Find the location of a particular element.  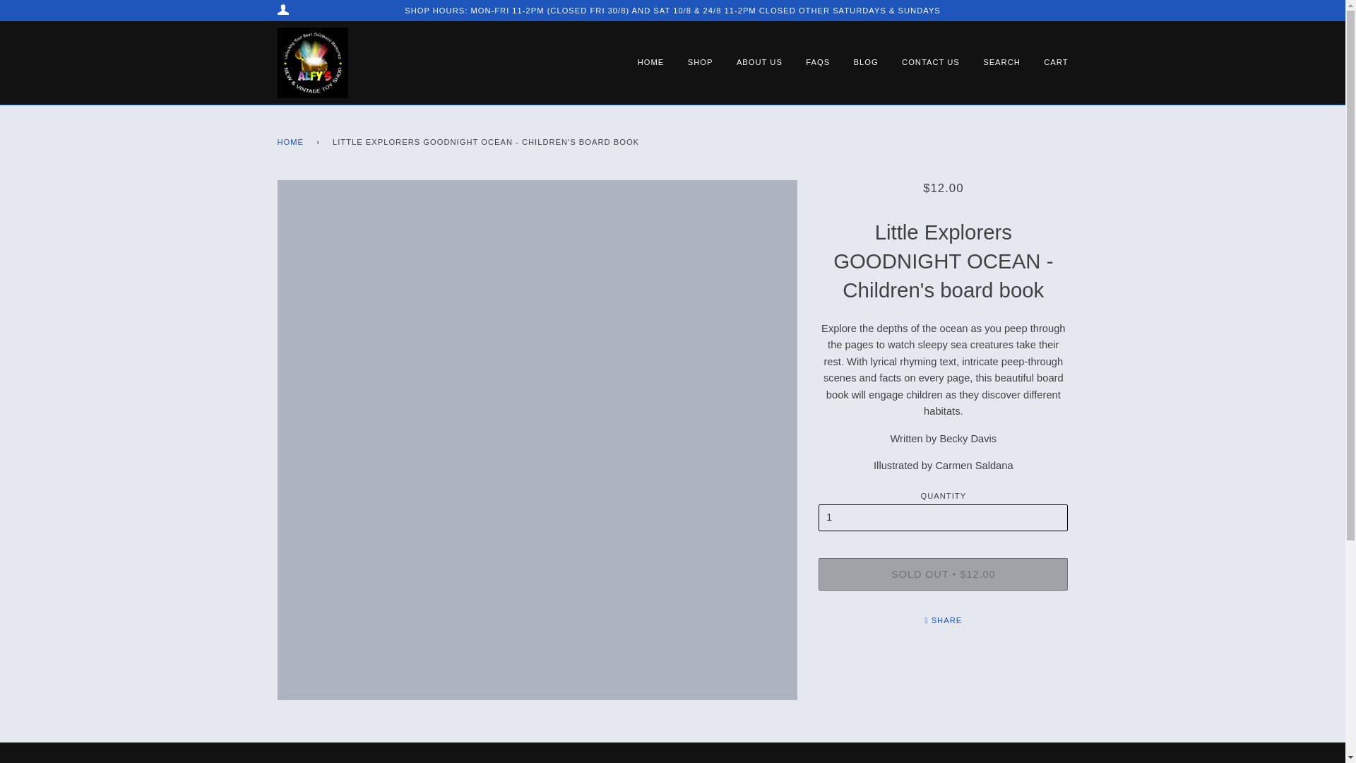

Back to the frontpage is located at coordinates (292, 143).